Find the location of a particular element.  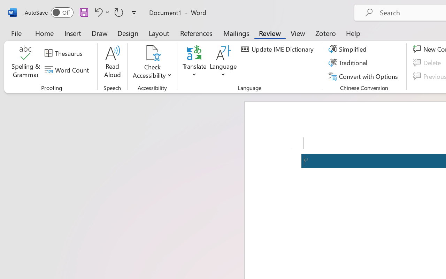

Language is located at coordinates (223, 63).